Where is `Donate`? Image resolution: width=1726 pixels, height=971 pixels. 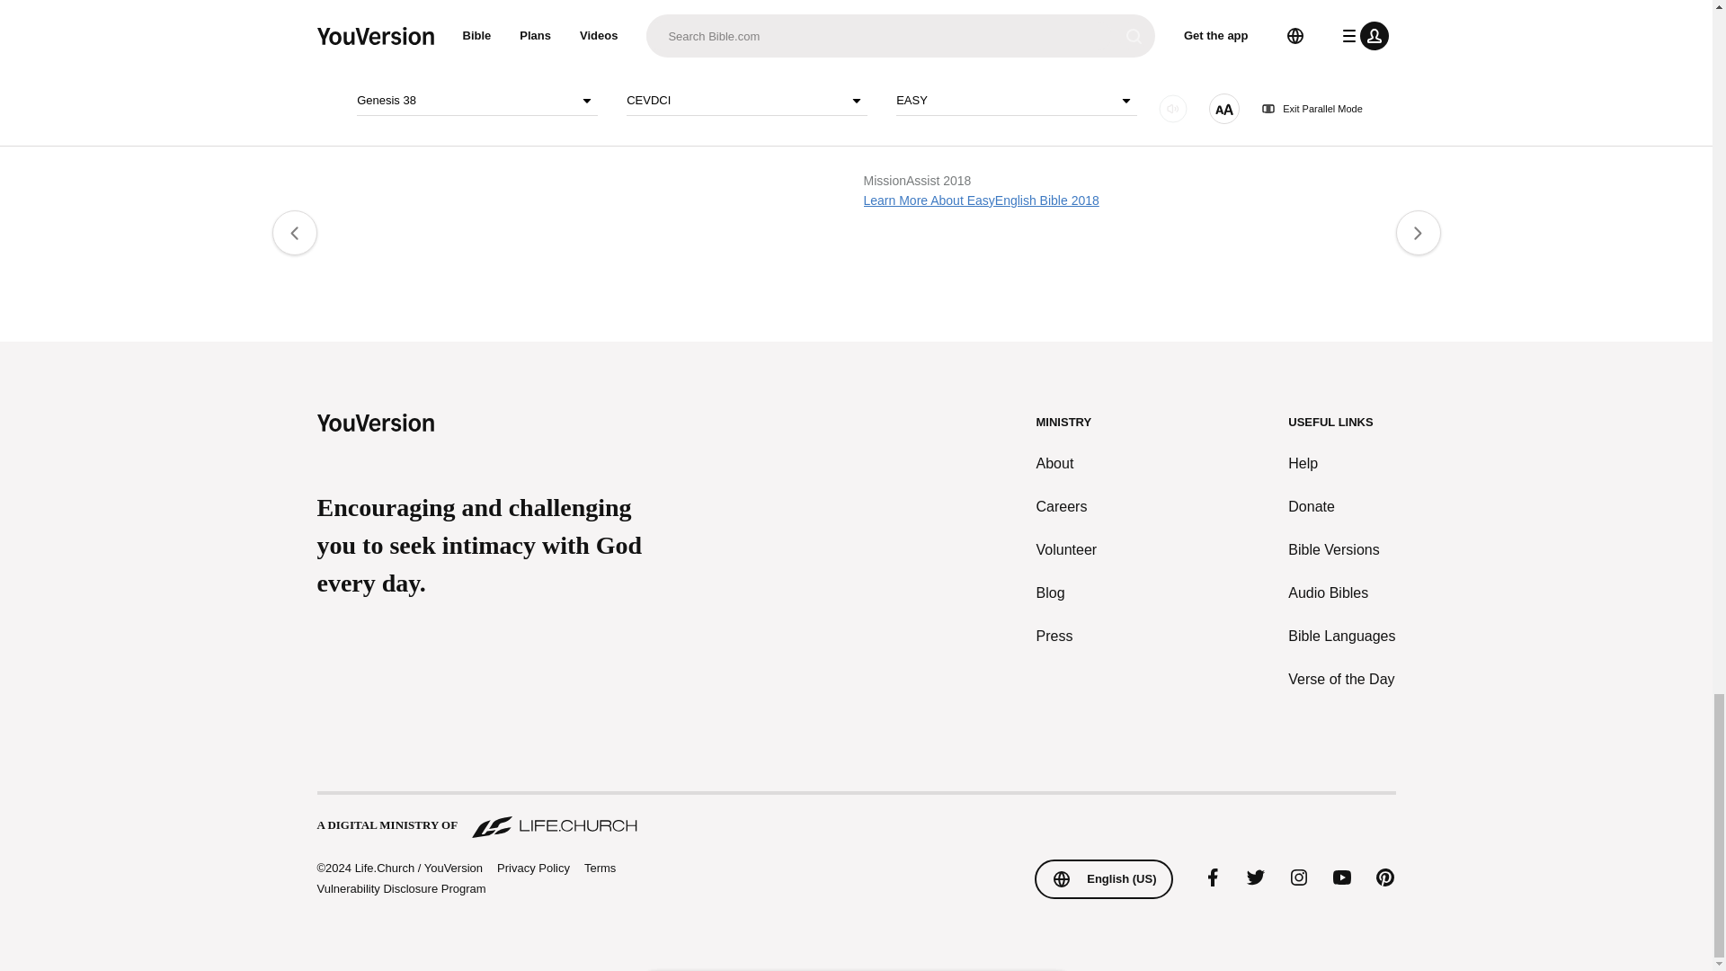
Donate is located at coordinates (1341, 506).